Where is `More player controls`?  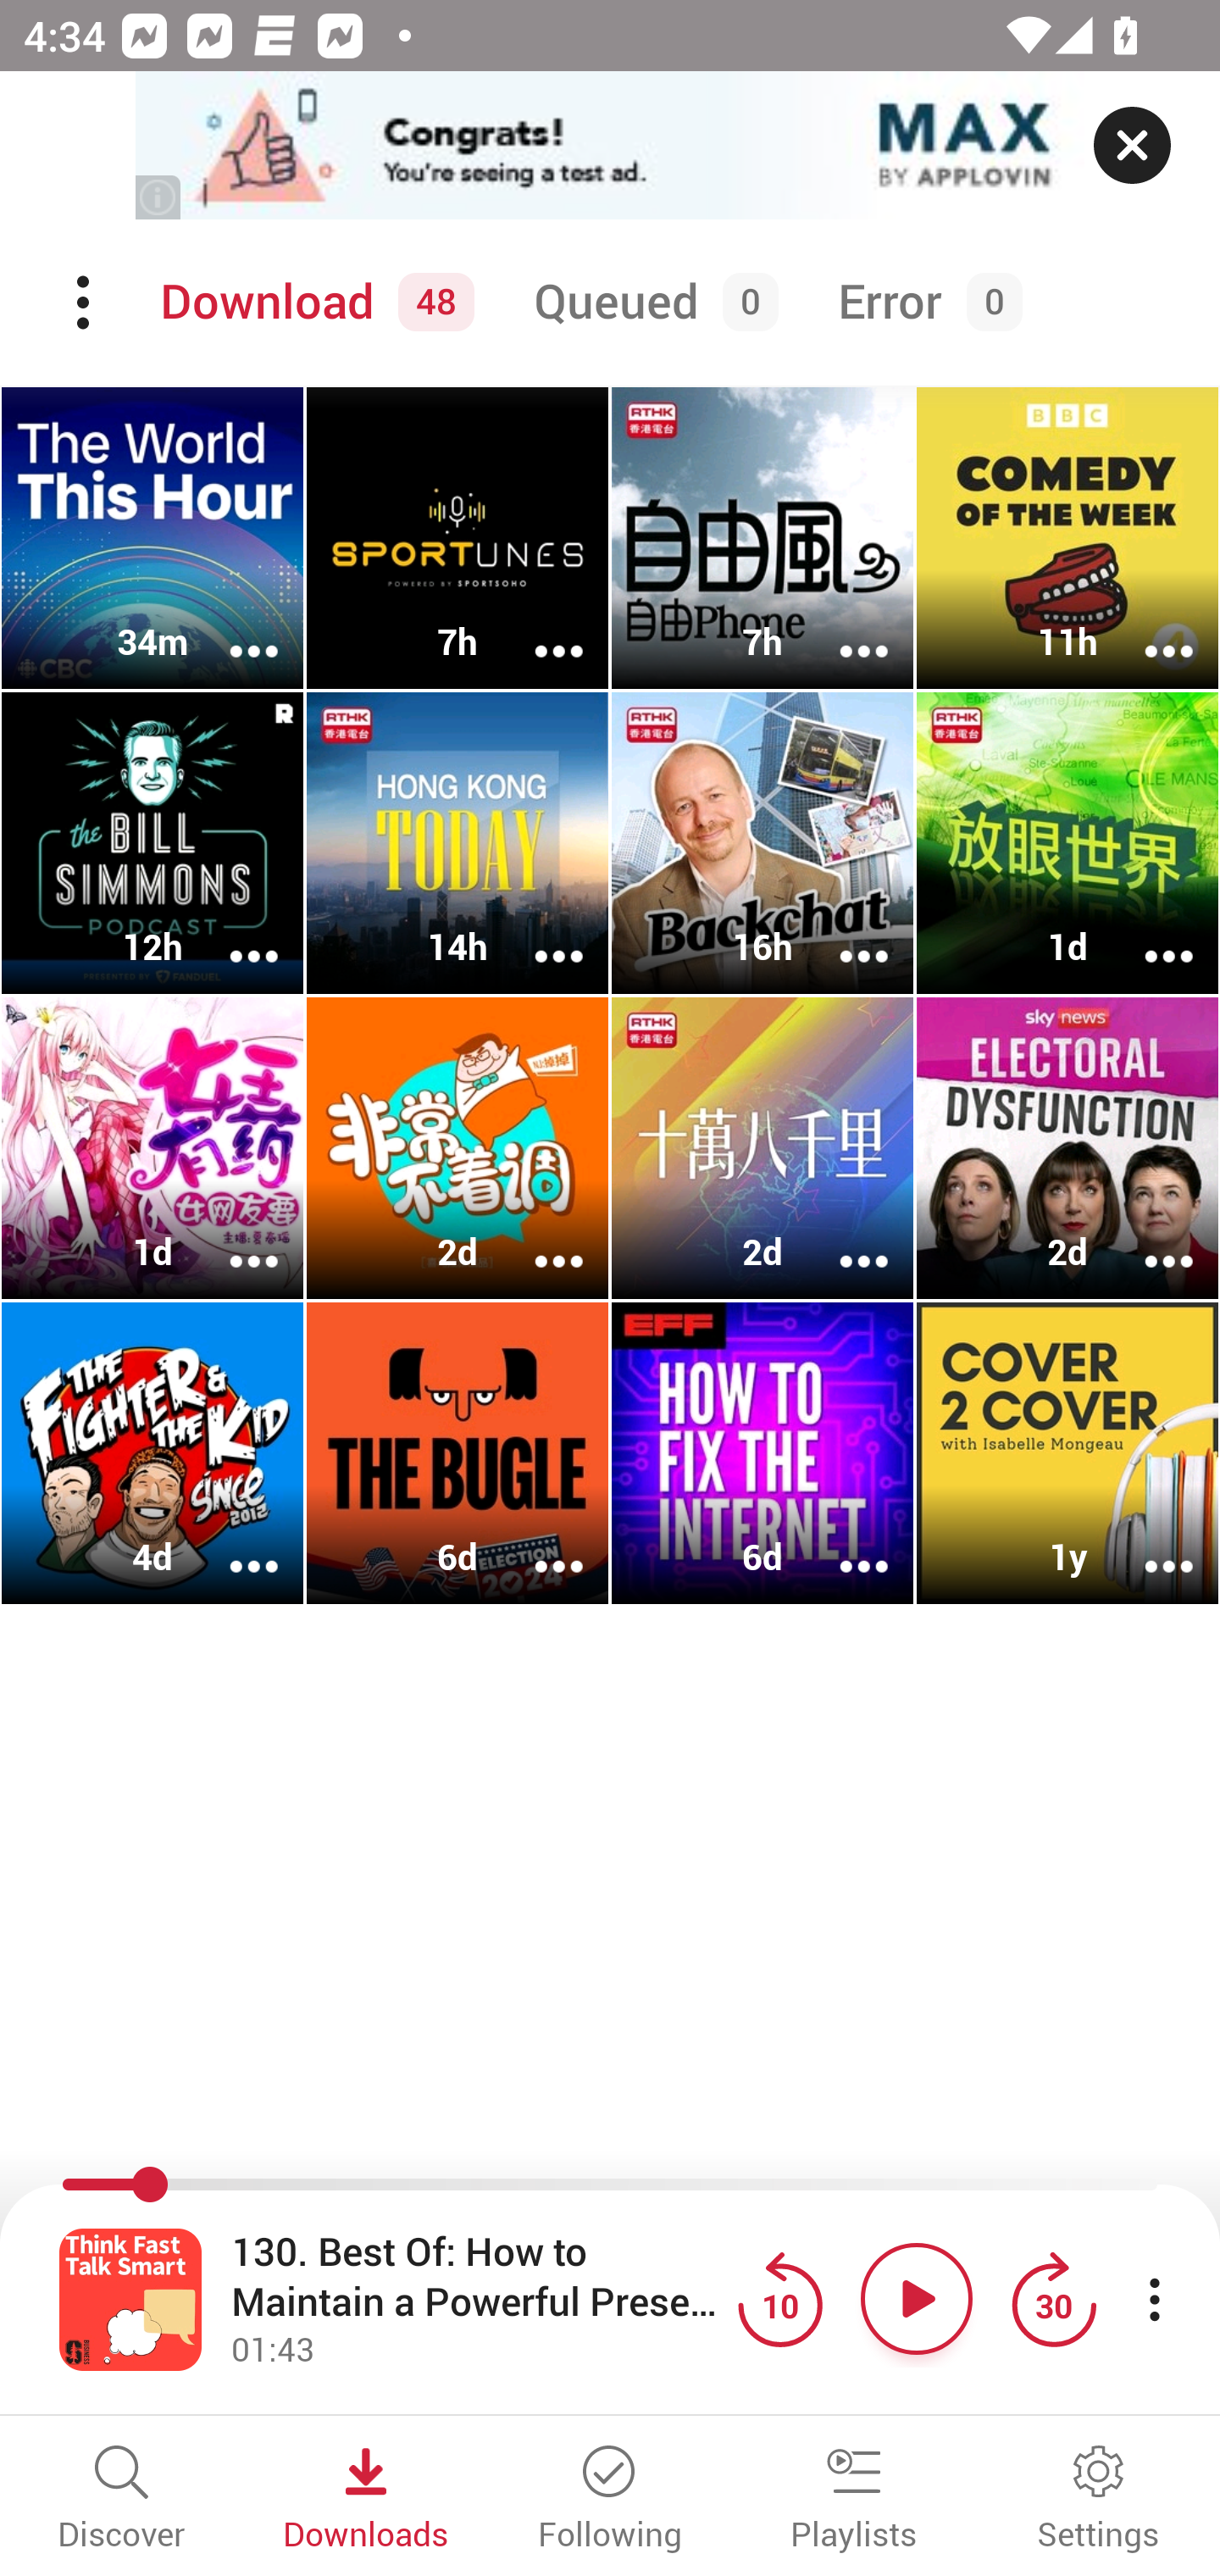
More player controls is located at coordinates (1154, 2298).